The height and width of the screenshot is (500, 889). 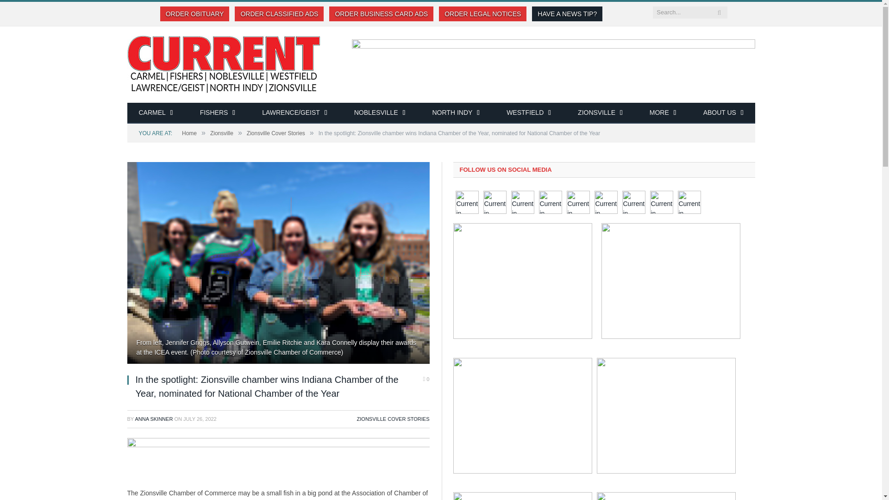 What do you see at coordinates (606, 202) in the screenshot?
I see `Current in Zionsville Facebook` at bounding box center [606, 202].